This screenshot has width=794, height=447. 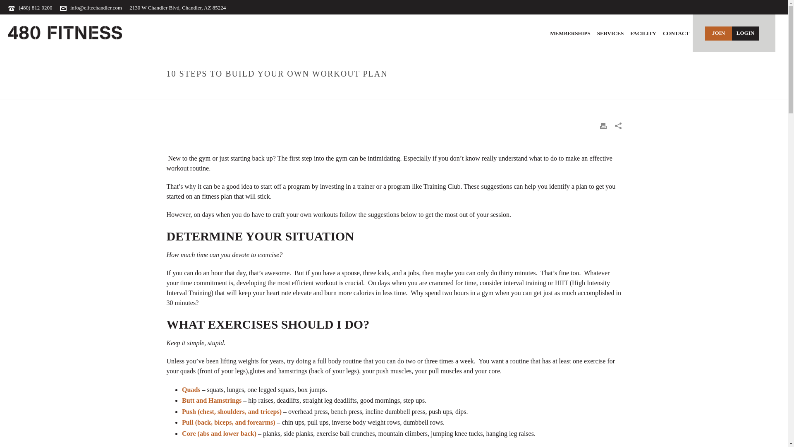 I want to click on SERVICES, so click(x=610, y=33).